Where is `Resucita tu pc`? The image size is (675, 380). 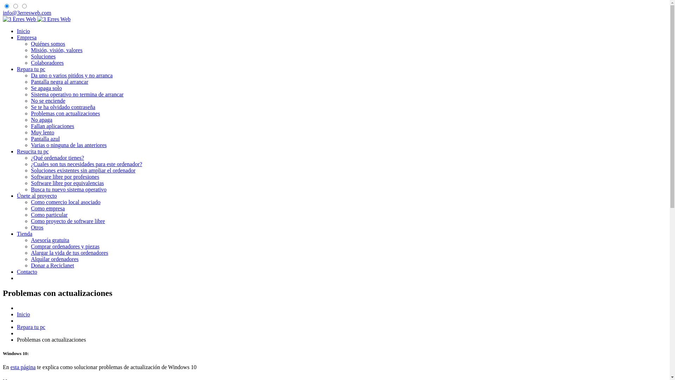 Resucita tu pc is located at coordinates (33, 151).